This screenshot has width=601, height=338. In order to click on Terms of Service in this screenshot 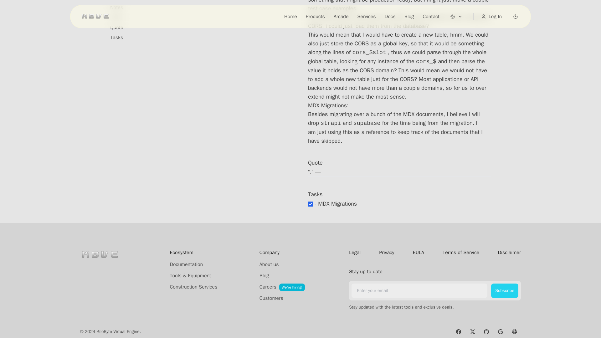, I will do `click(461, 252)`.